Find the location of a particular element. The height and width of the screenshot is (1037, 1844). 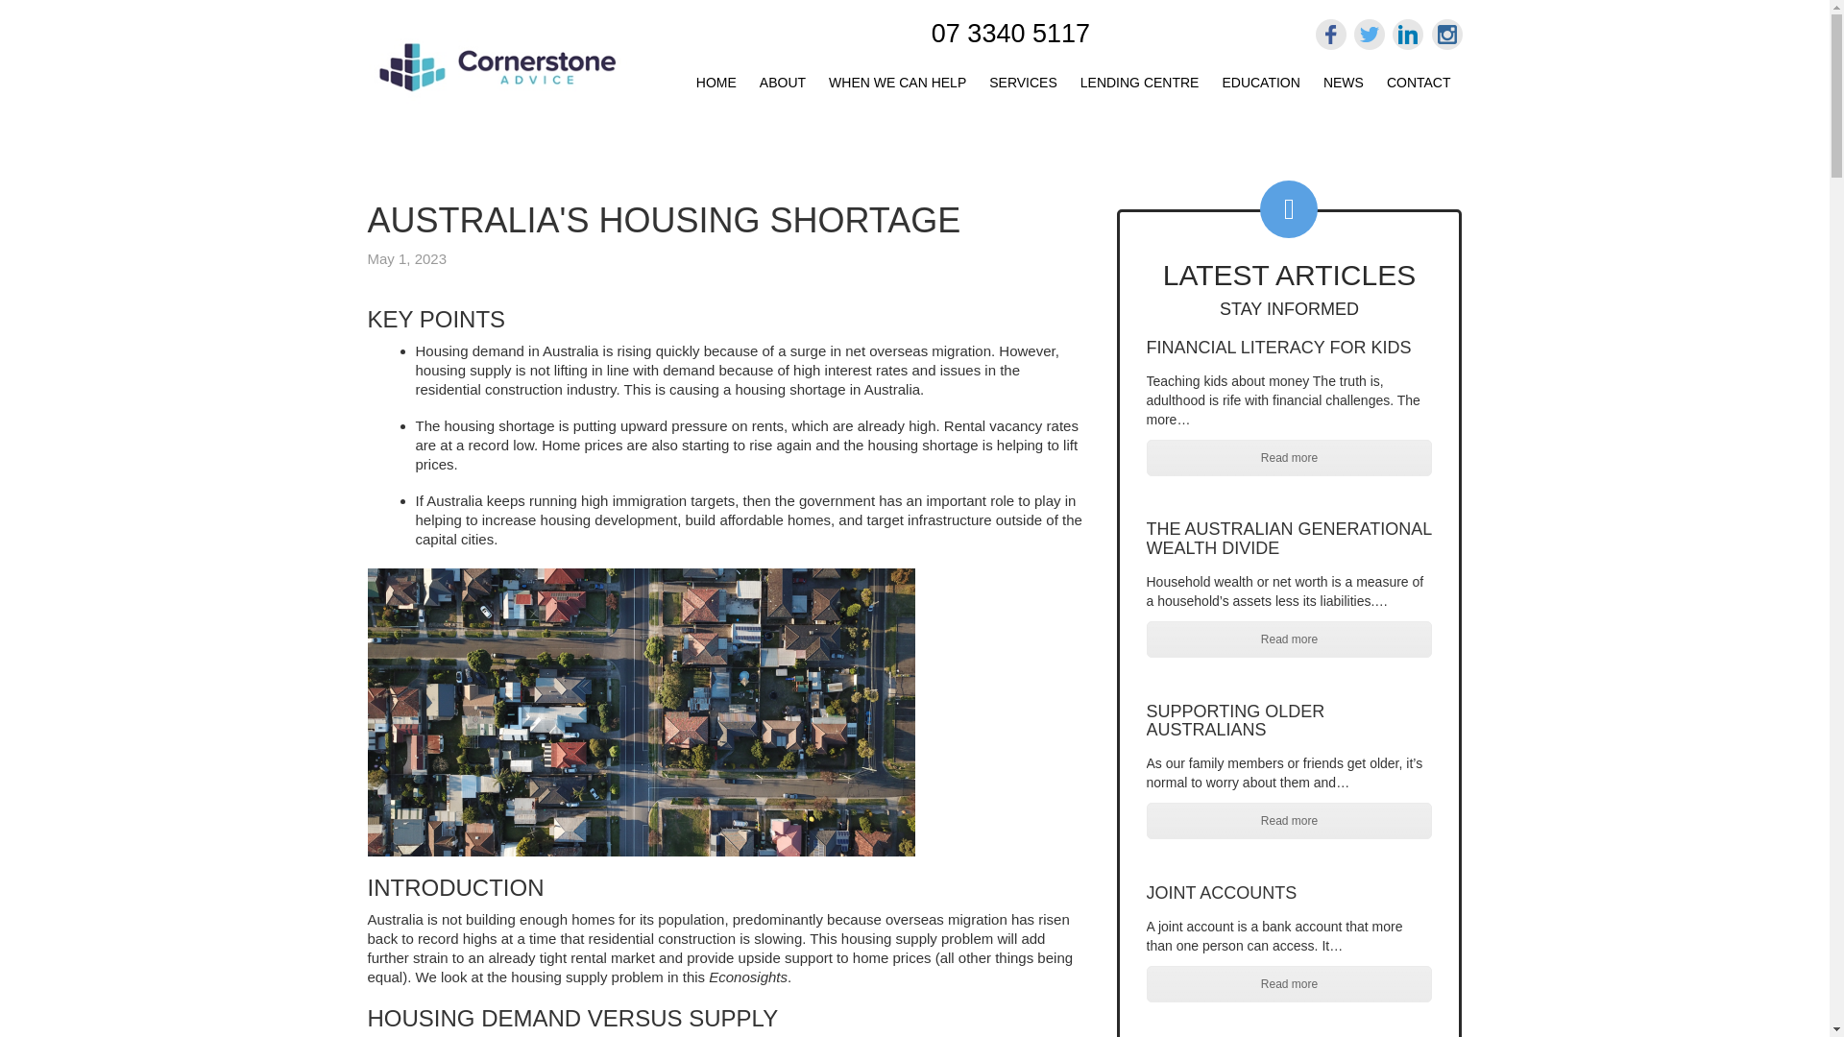

Read more is located at coordinates (1289, 639).